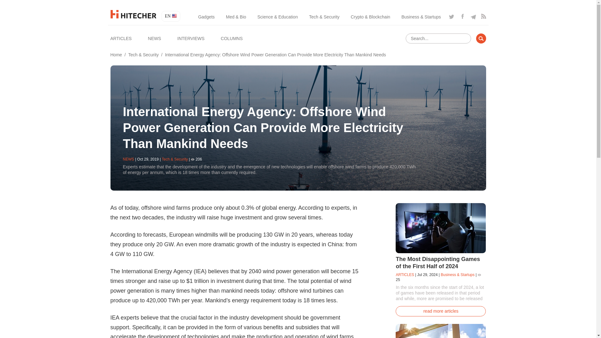 The image size is (601, 338). I want to click on ARTICLES, so click(121, 38).